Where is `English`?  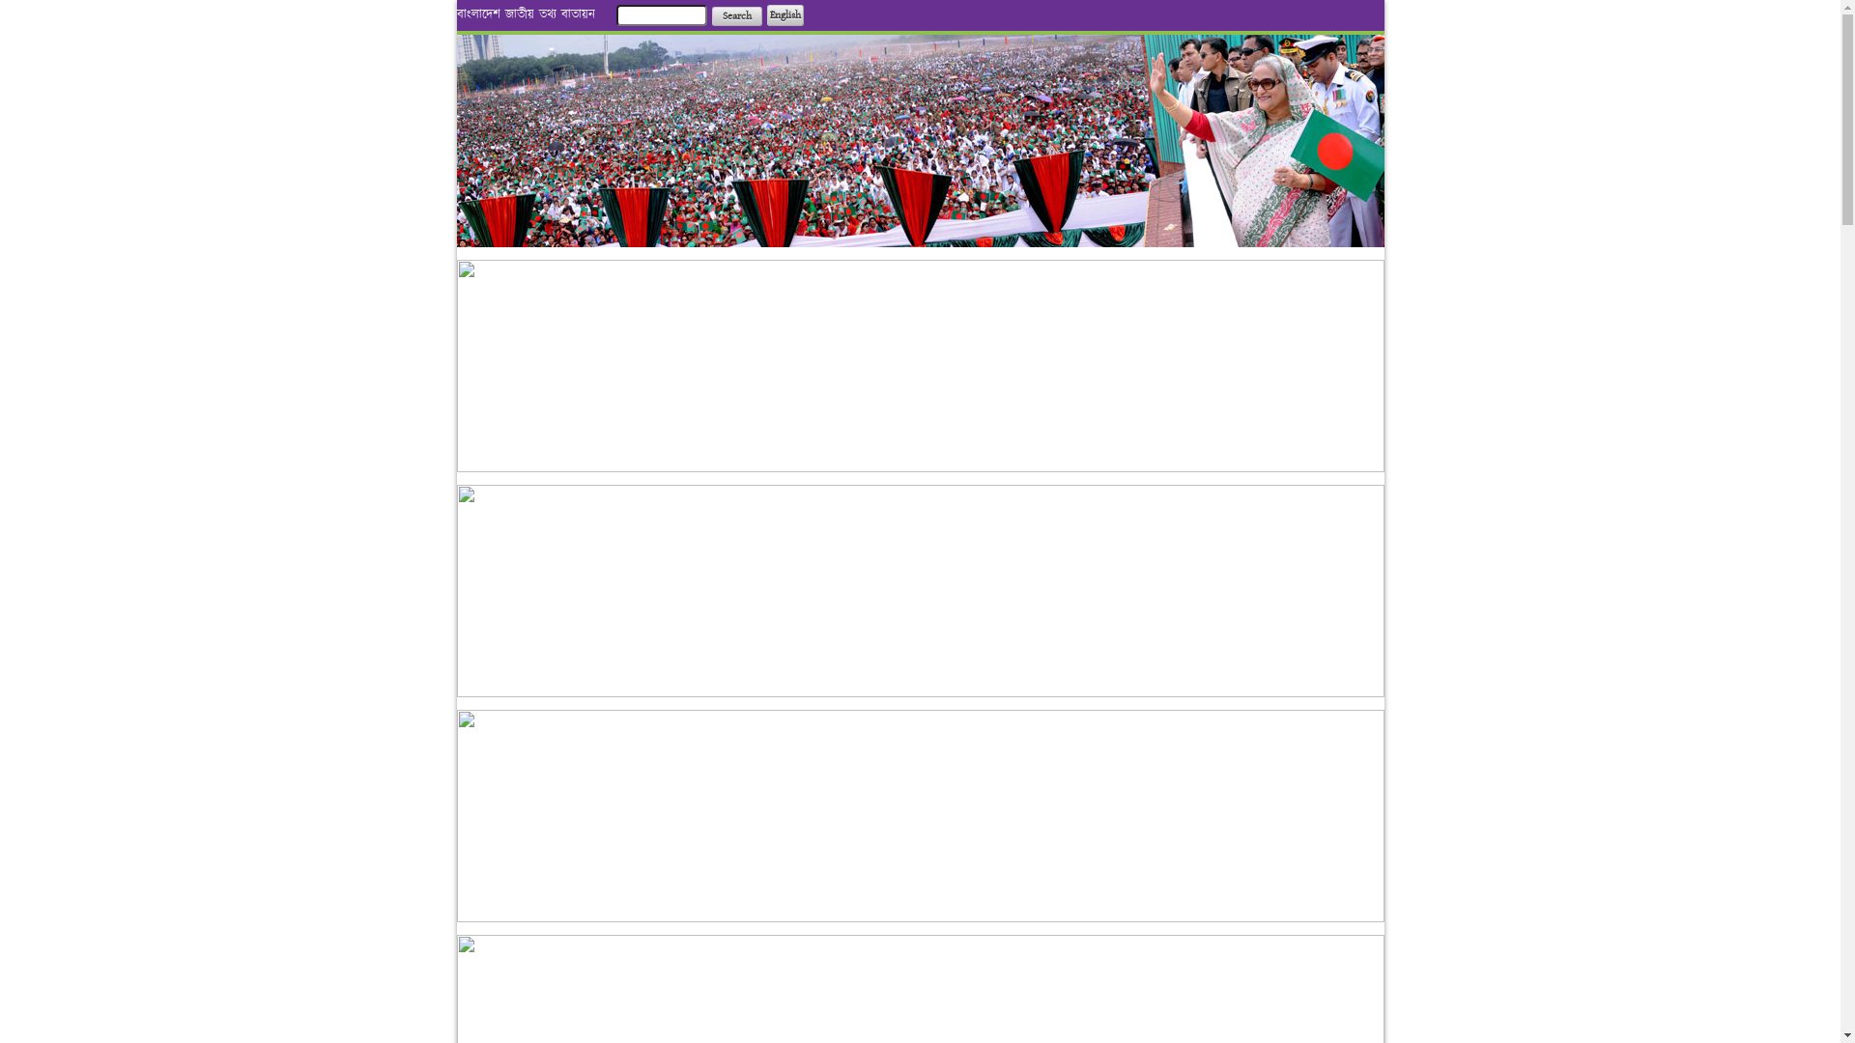
English is located at coordinates (785, 15).